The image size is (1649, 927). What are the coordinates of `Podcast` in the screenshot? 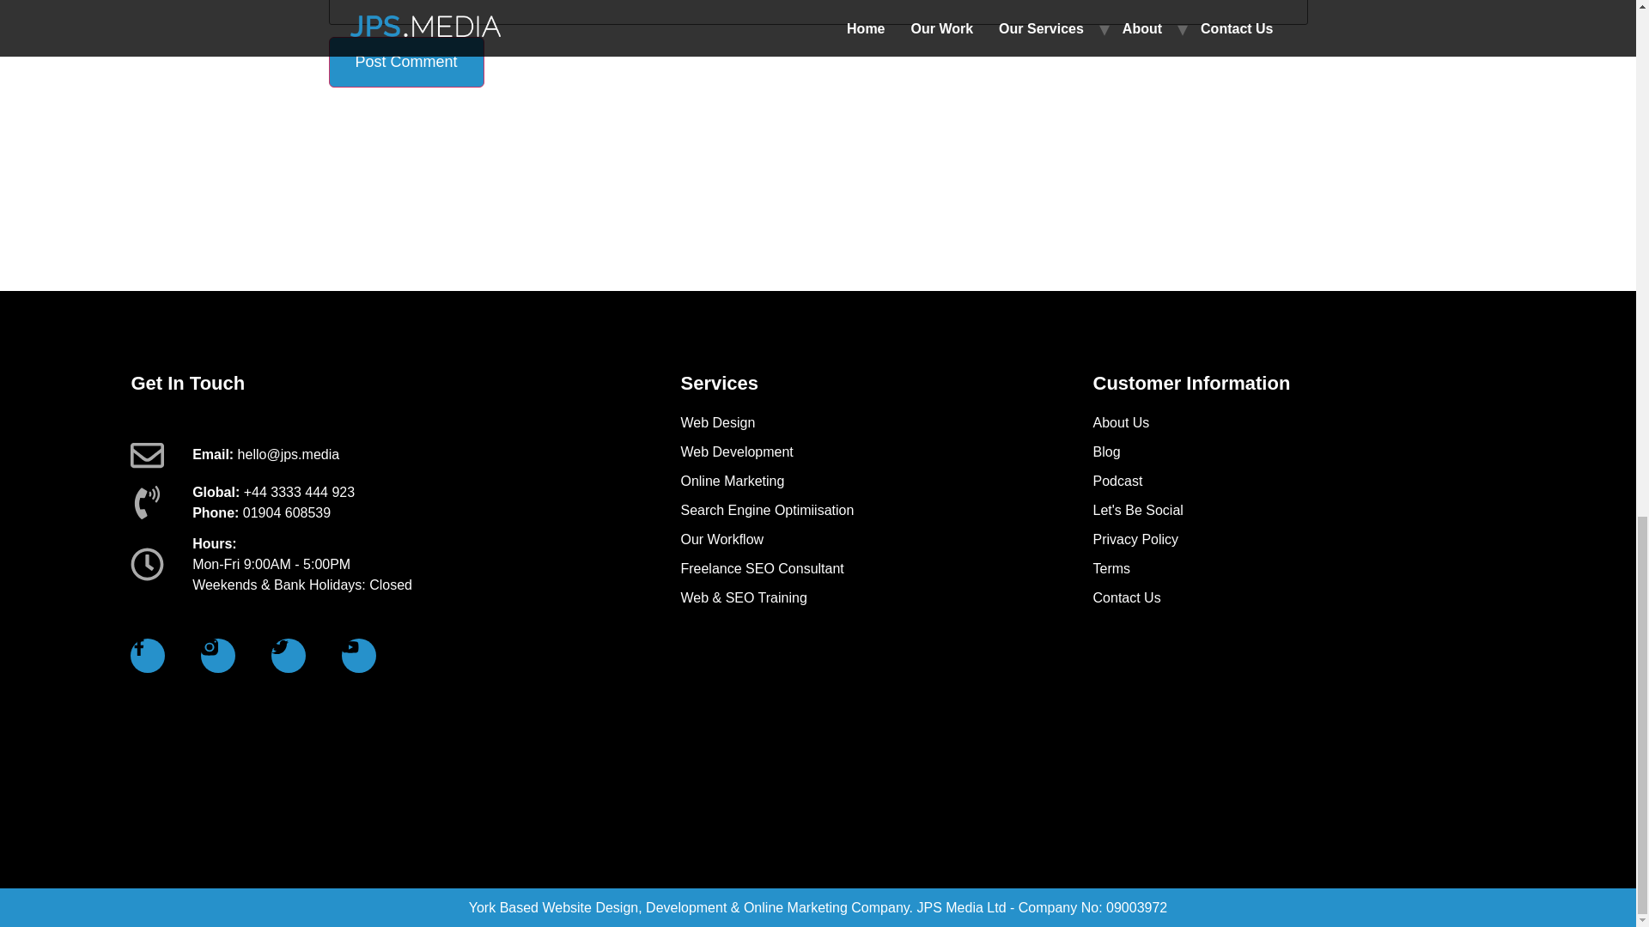 It's located at (1299, 481).